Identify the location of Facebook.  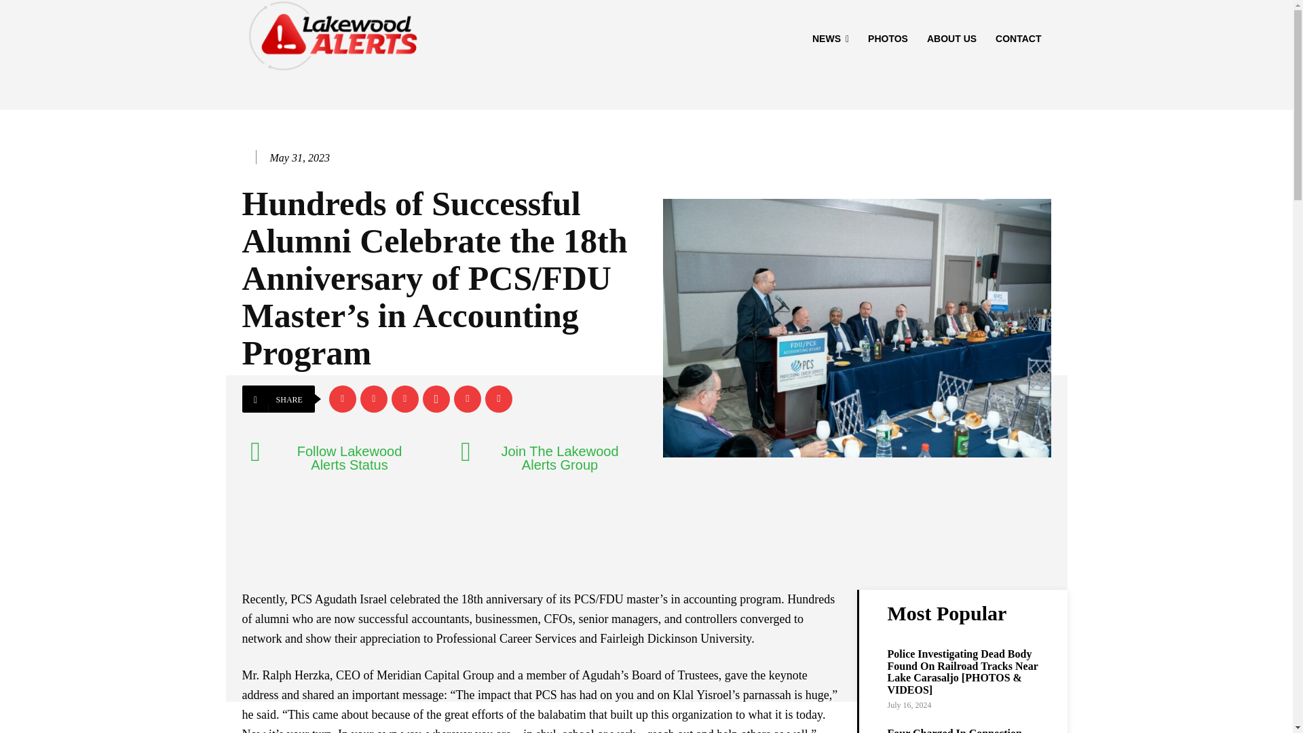
(342, 399).